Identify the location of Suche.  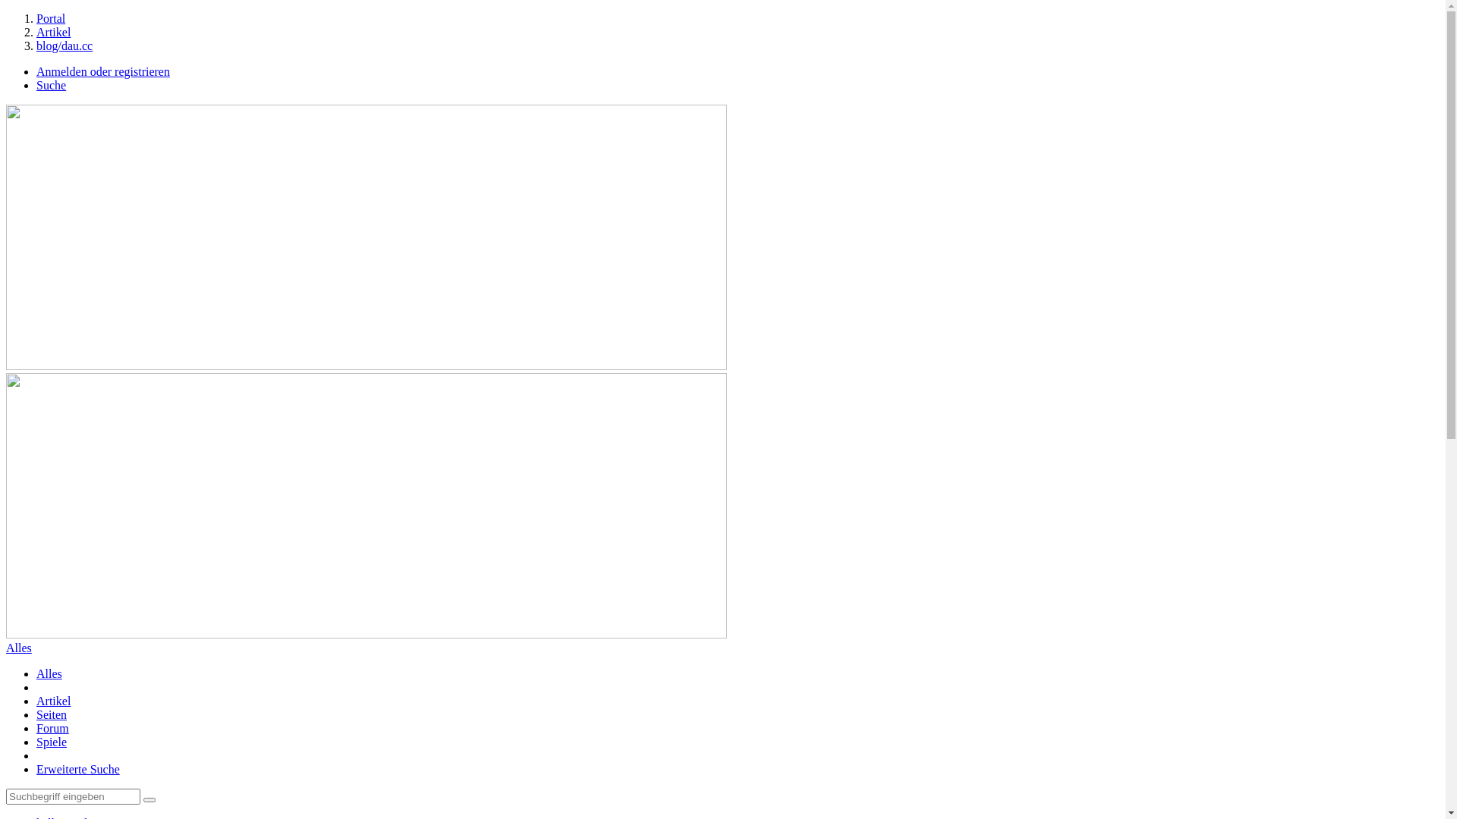
(52, 85).